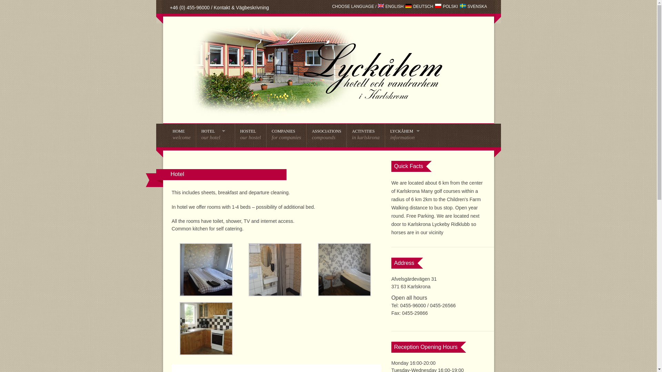 This screenshot has width=662, height=372. I want to click on POLSKI, so click(353, 6).